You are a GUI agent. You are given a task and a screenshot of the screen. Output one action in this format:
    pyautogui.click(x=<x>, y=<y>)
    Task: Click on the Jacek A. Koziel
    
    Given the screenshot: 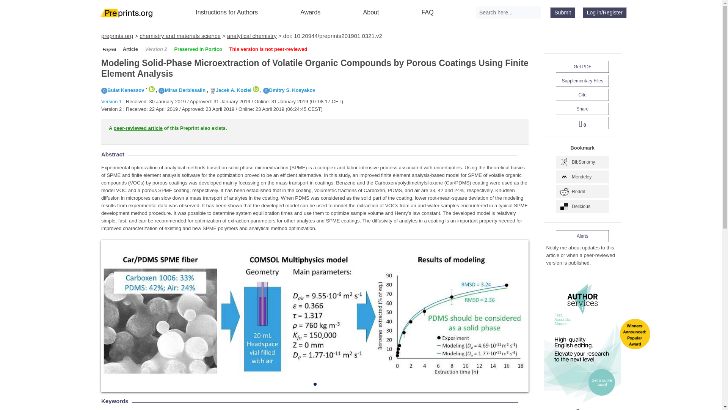 What is the action you would take?
    pyautogui.click(x=230, y=90)
    